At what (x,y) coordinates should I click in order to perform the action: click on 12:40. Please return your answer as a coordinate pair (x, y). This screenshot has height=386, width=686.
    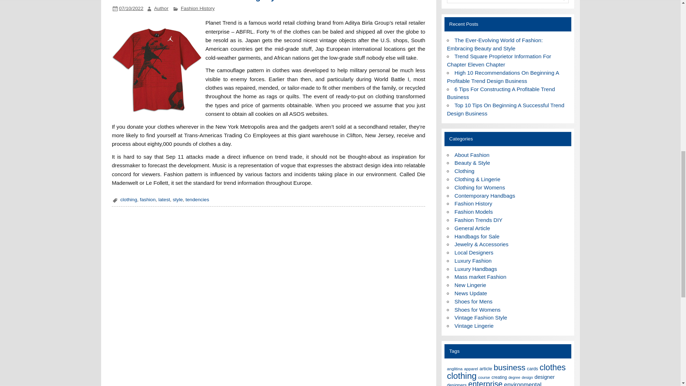
    Looking at the image, I should click on (131, 9).